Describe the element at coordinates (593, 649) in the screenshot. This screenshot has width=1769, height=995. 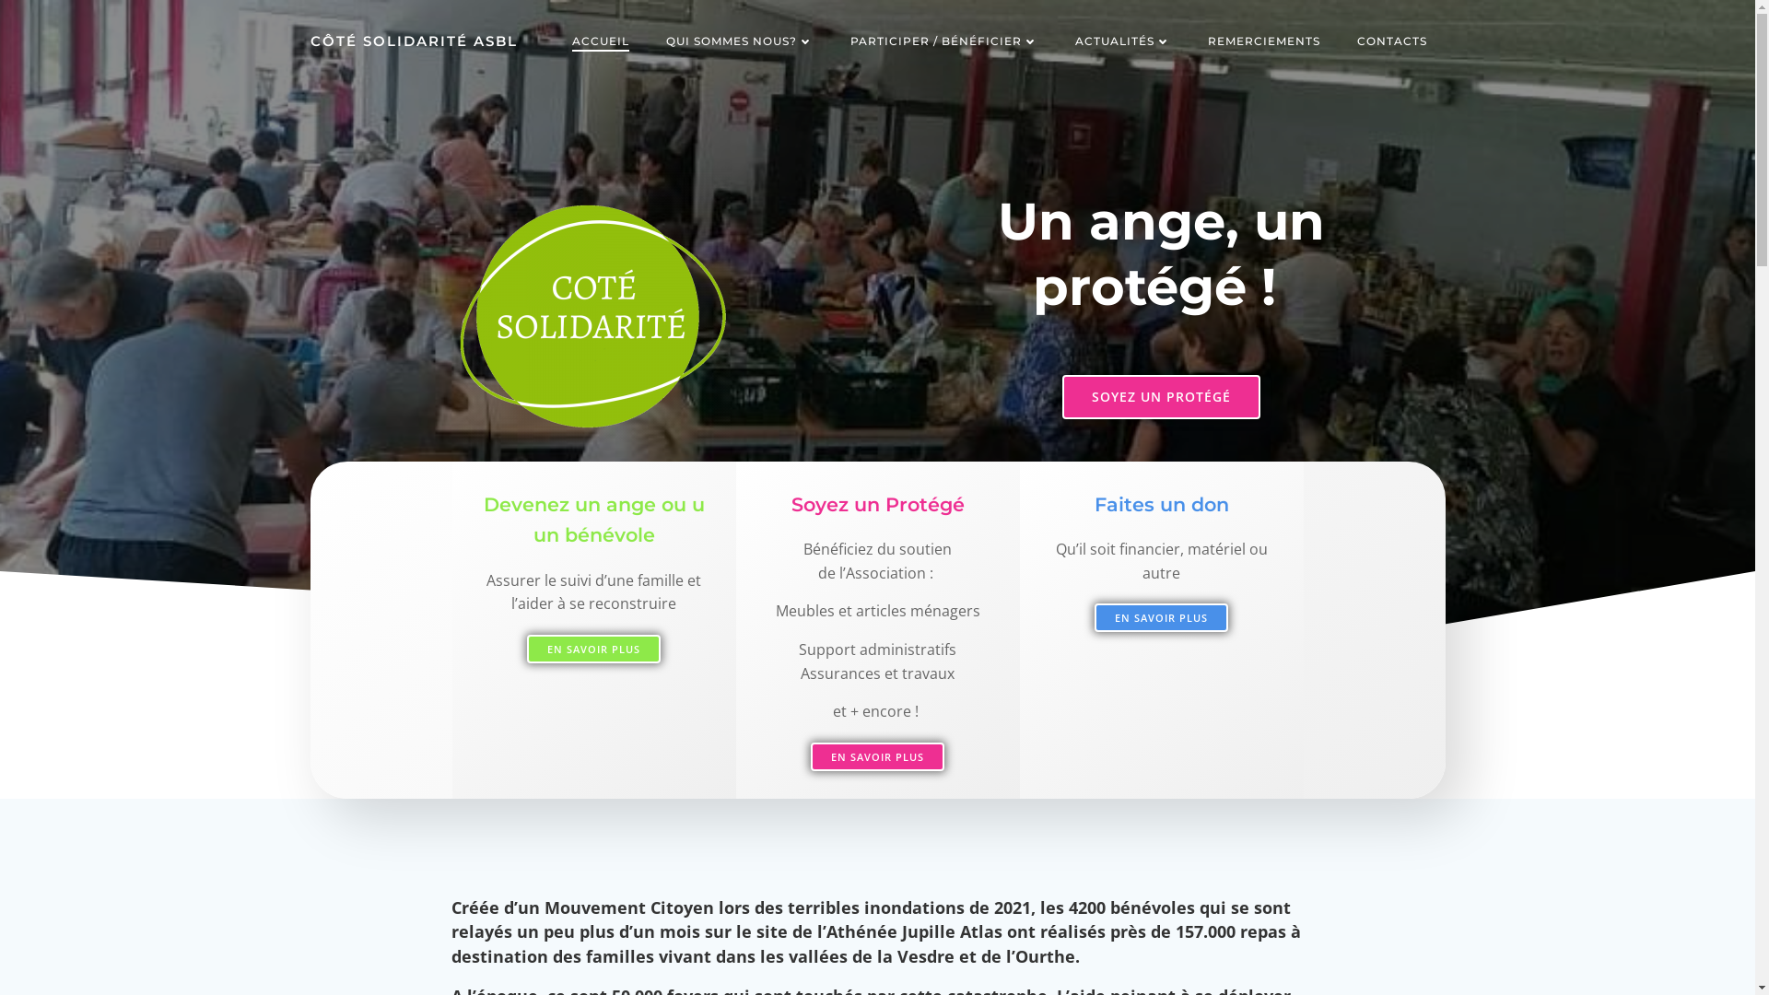
I see `EN SAVOIR PLUS` at that location.